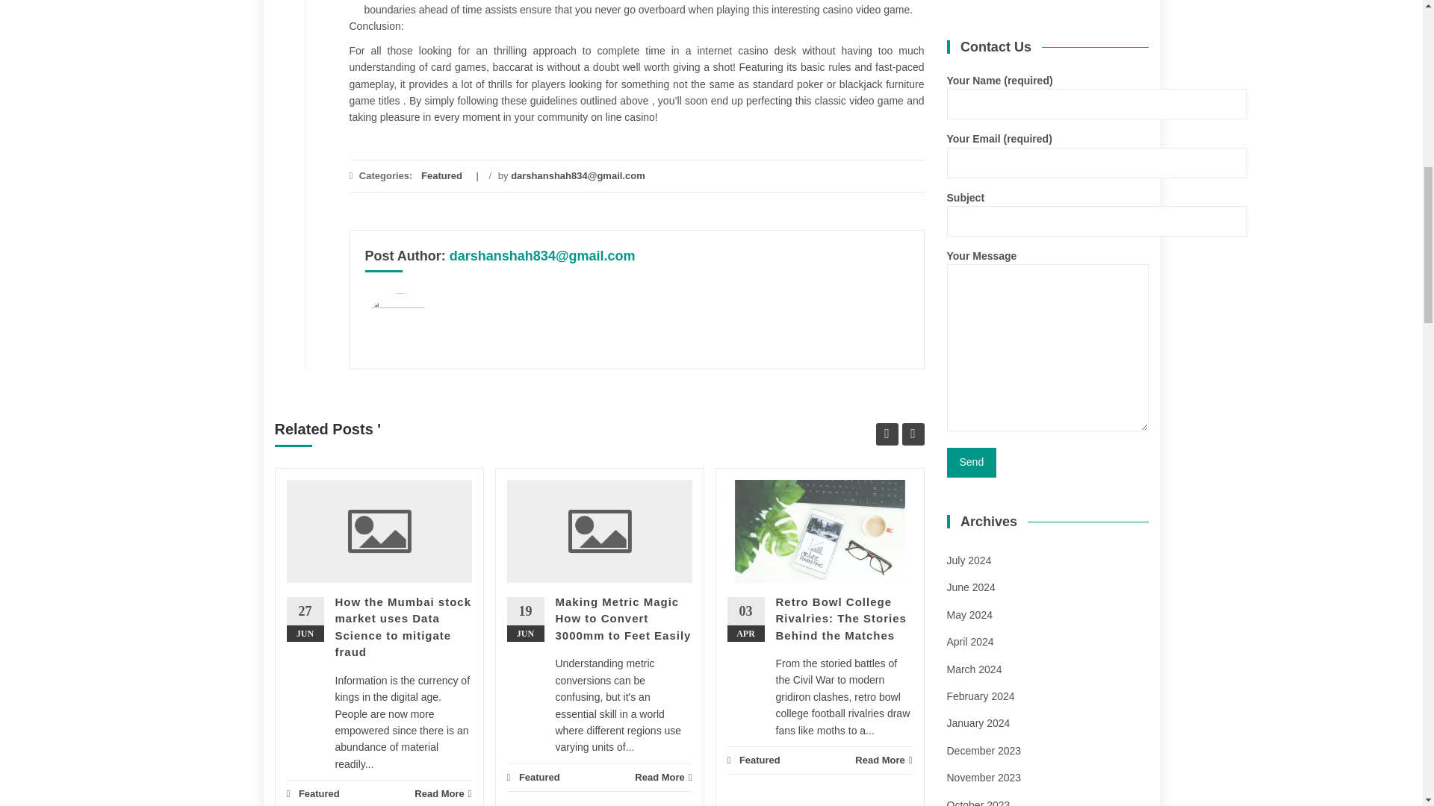 This screenshot has width=1434, height=806. What do you see at coordinates (663, 777) in the screenshot?
I see `Read More` at bounding box center [663, 777].